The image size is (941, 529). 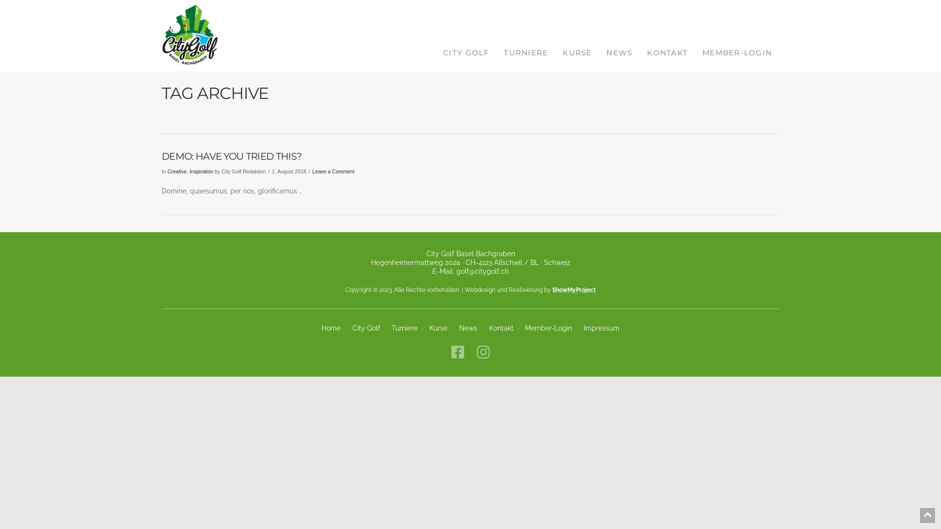 I want to click on Kontakt, so click(x=501, y=328).